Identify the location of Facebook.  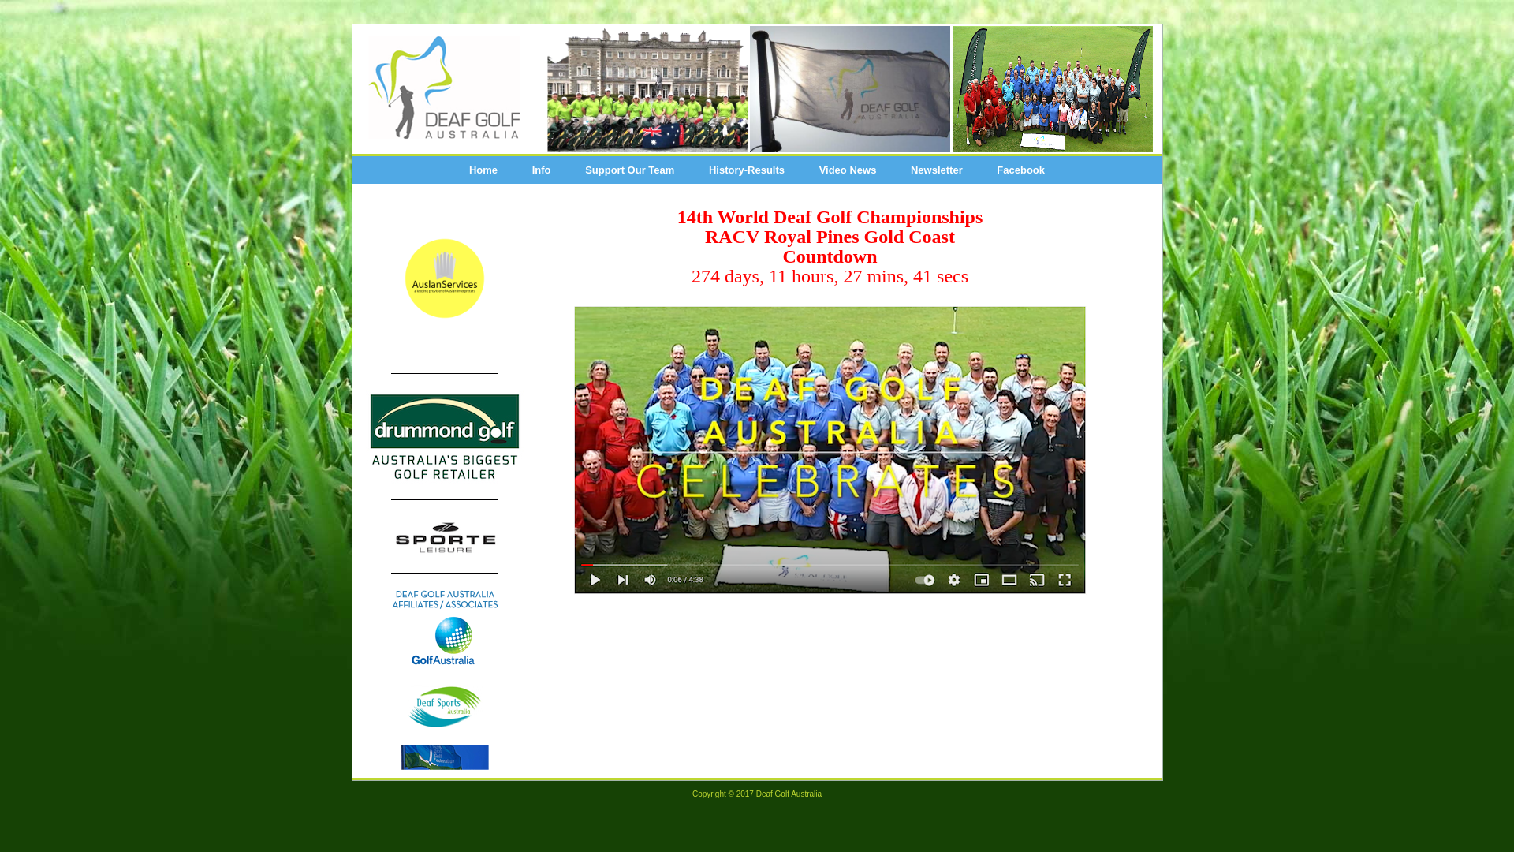
(1020, 170).